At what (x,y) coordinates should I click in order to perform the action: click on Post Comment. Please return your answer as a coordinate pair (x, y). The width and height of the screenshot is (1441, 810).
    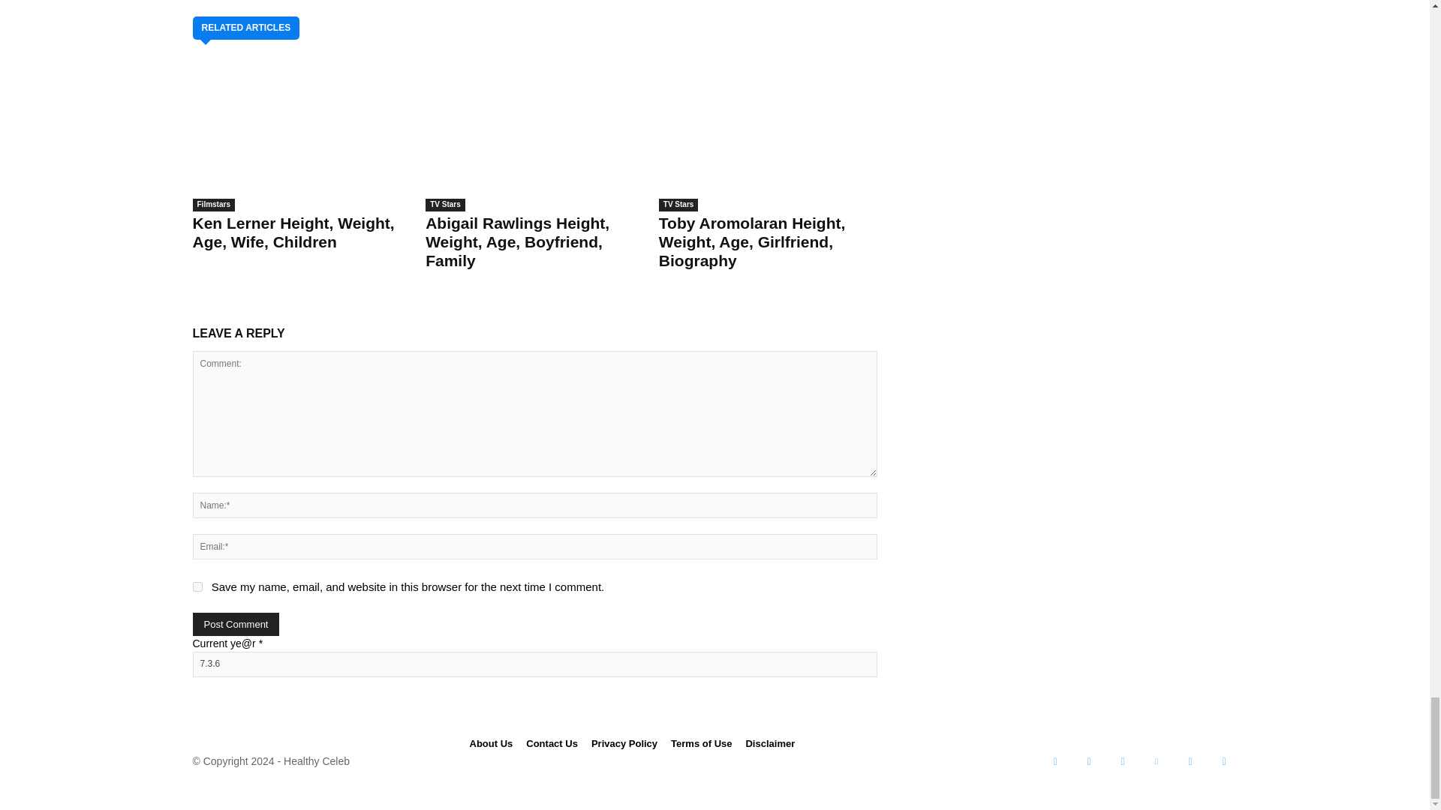
    Looking at the image, I should click on (236, 624).